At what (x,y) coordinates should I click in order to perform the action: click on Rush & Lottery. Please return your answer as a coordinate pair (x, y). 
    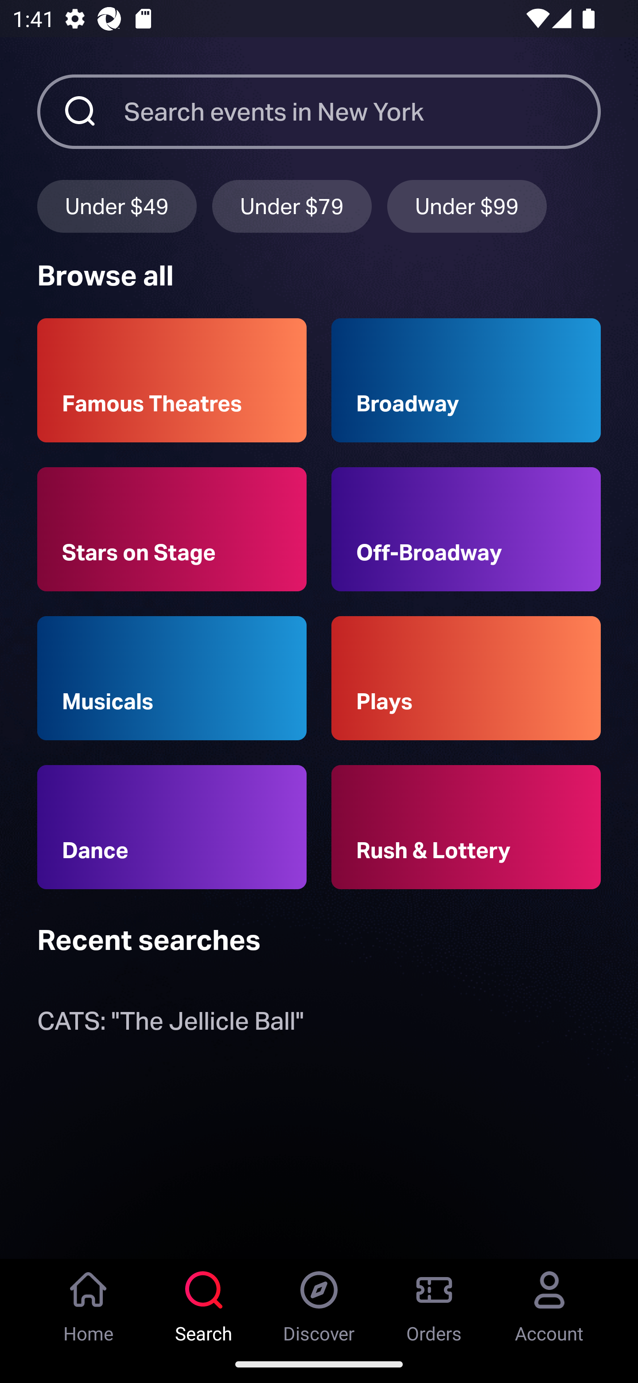
    Looking at the image, I should click on (466, 827).